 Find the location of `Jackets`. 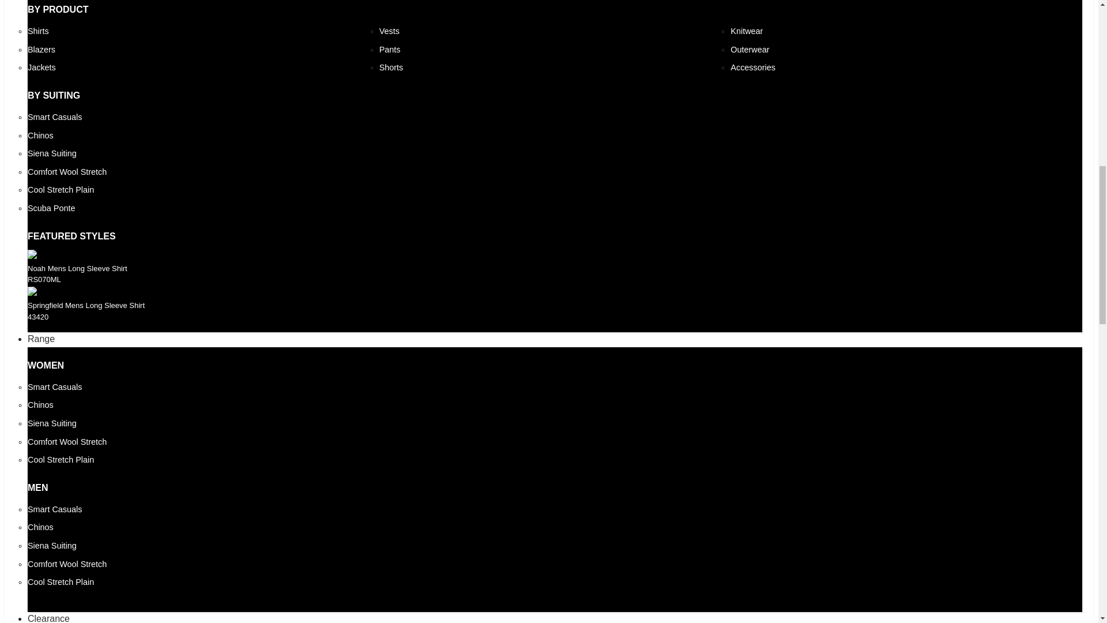

Jackets is located at coordinates (42, 67).